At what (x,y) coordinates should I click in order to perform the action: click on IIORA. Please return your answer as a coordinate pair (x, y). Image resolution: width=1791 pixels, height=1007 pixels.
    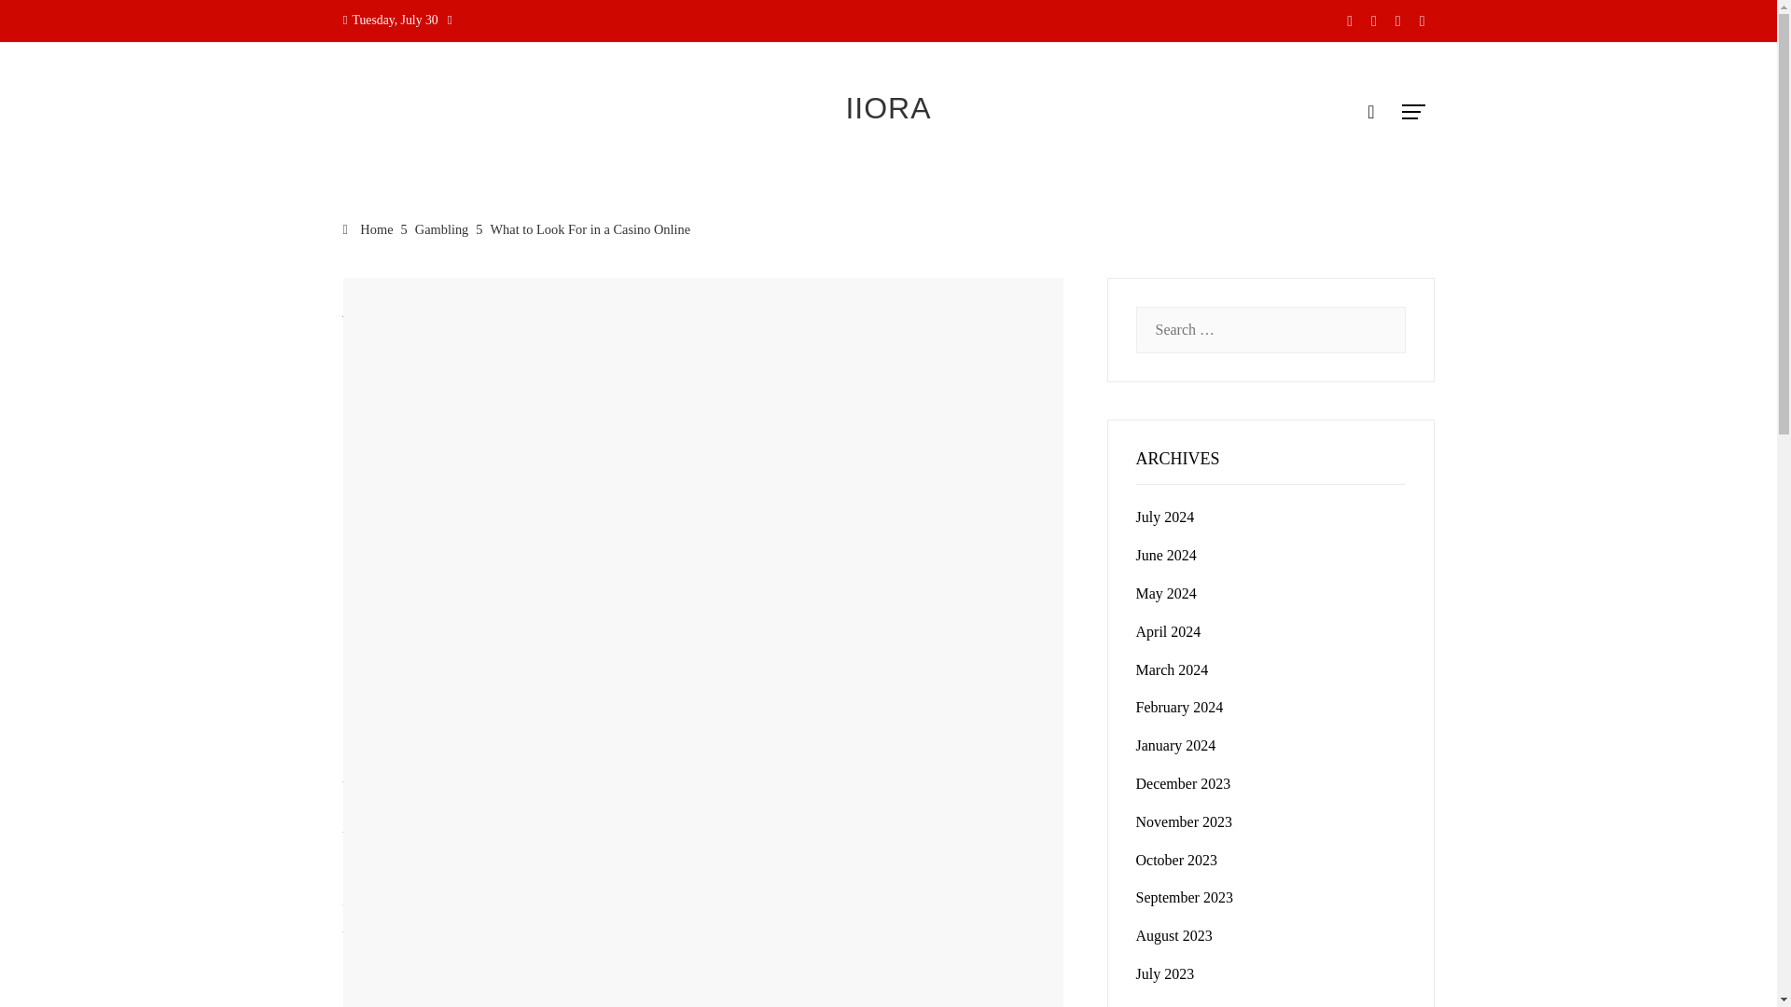
    Looking at the image, I should click on (888, 108).